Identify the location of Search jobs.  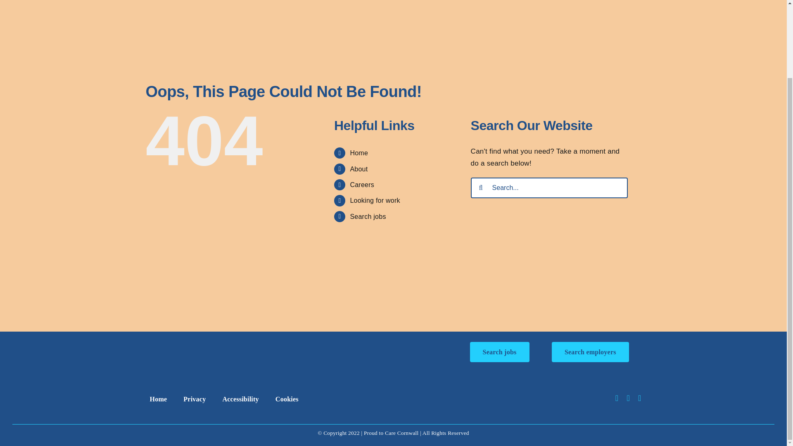
(368, 216).